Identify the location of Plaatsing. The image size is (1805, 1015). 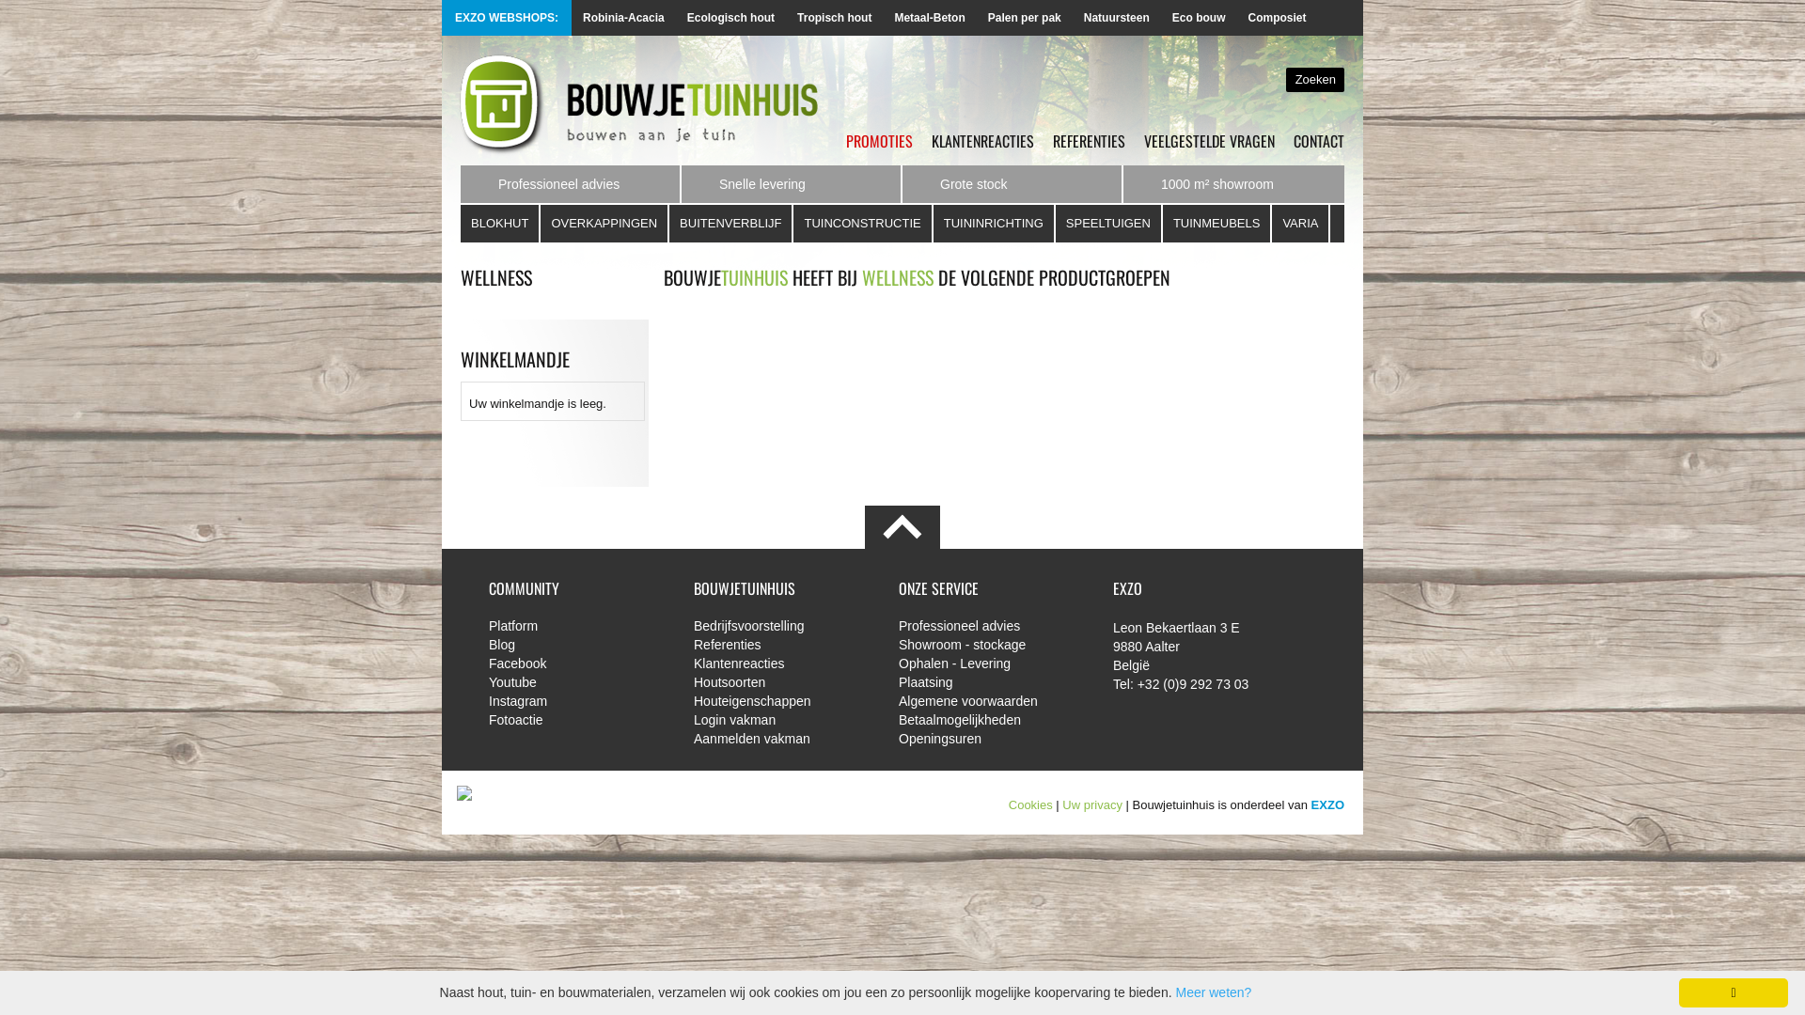
(987, 682).